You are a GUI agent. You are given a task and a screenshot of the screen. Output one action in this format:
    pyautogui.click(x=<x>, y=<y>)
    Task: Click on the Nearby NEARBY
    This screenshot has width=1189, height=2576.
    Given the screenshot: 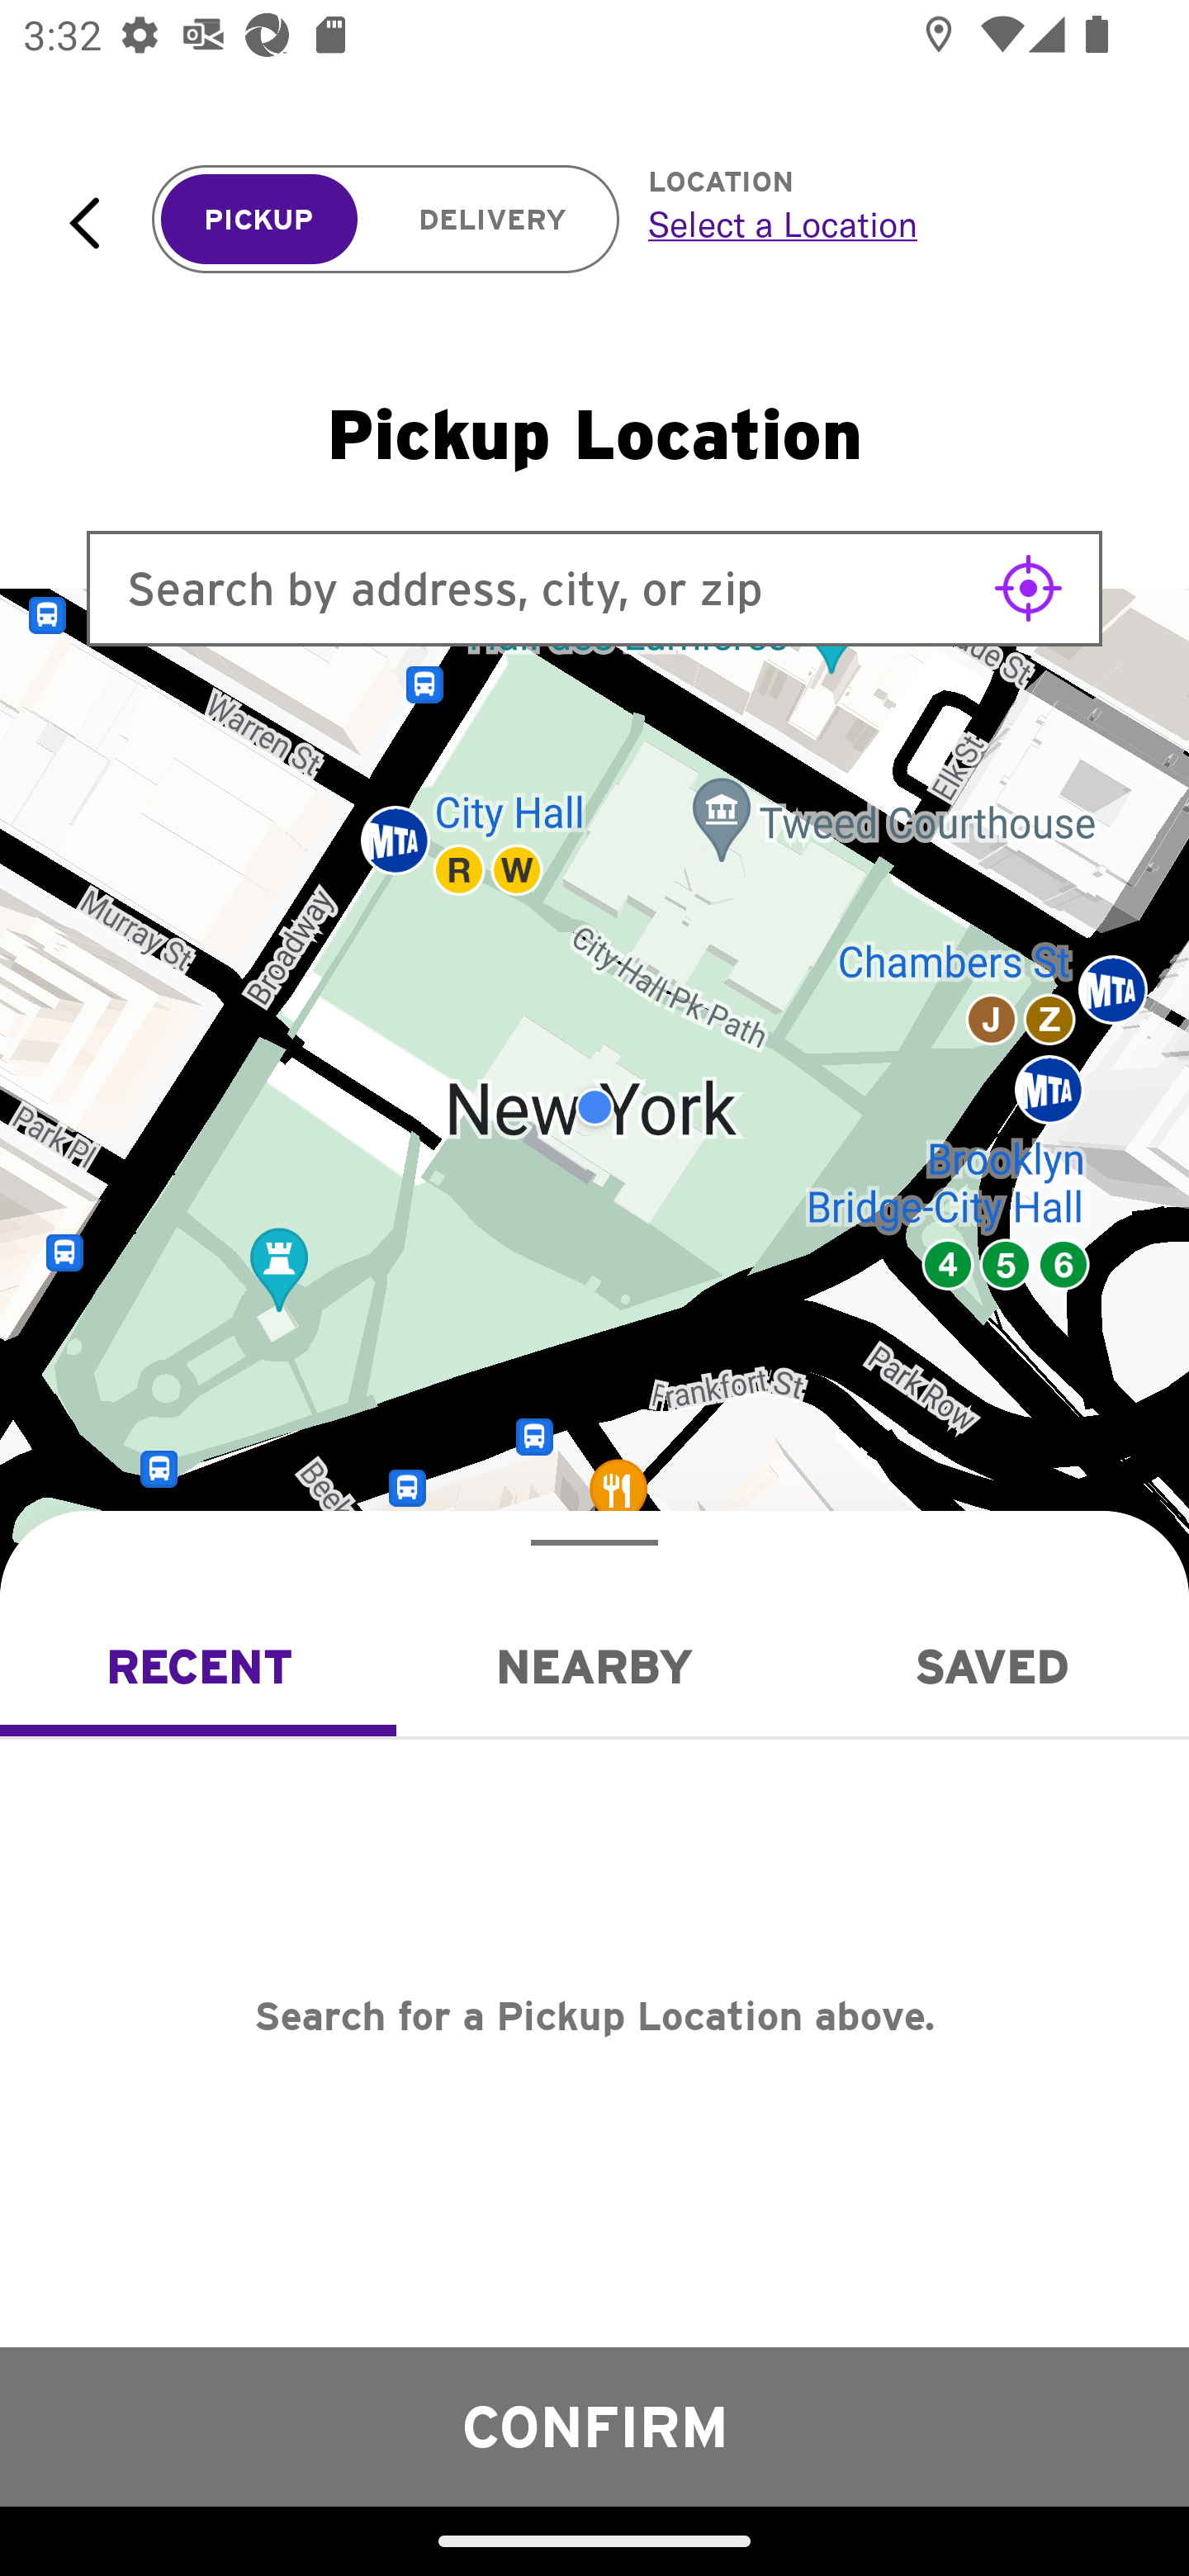 What is the action you would take?
    pyautogui.click(x=594, y=1666)
    